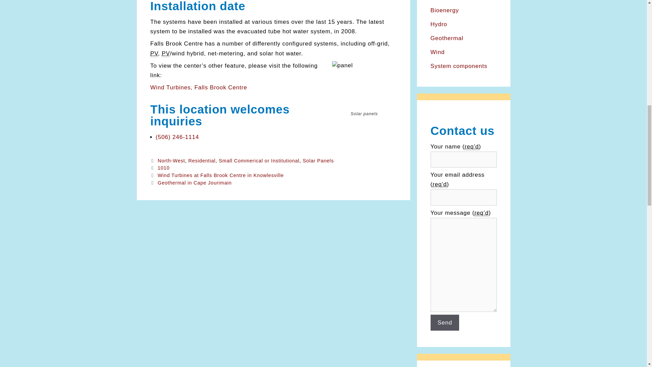 Image resolution: width=652 pixels, height=367 pixels. What do you see at coordinates (439, 24) in the screenshot?
I see `Hydro` at bounding box center [439, 24].